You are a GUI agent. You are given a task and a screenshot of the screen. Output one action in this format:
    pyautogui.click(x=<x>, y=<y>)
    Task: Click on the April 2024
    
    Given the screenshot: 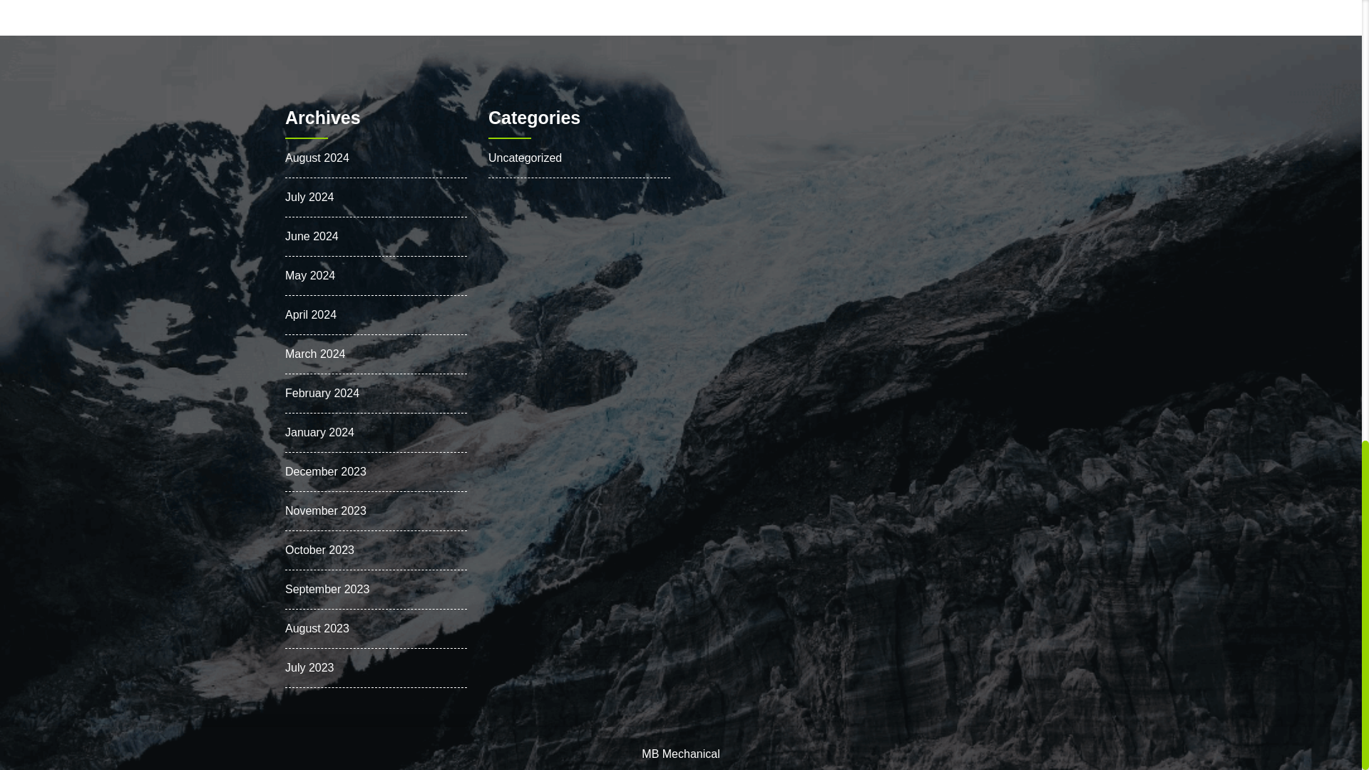 What is the action you would take?
    pyautogui.click(x=311, y=315)
    